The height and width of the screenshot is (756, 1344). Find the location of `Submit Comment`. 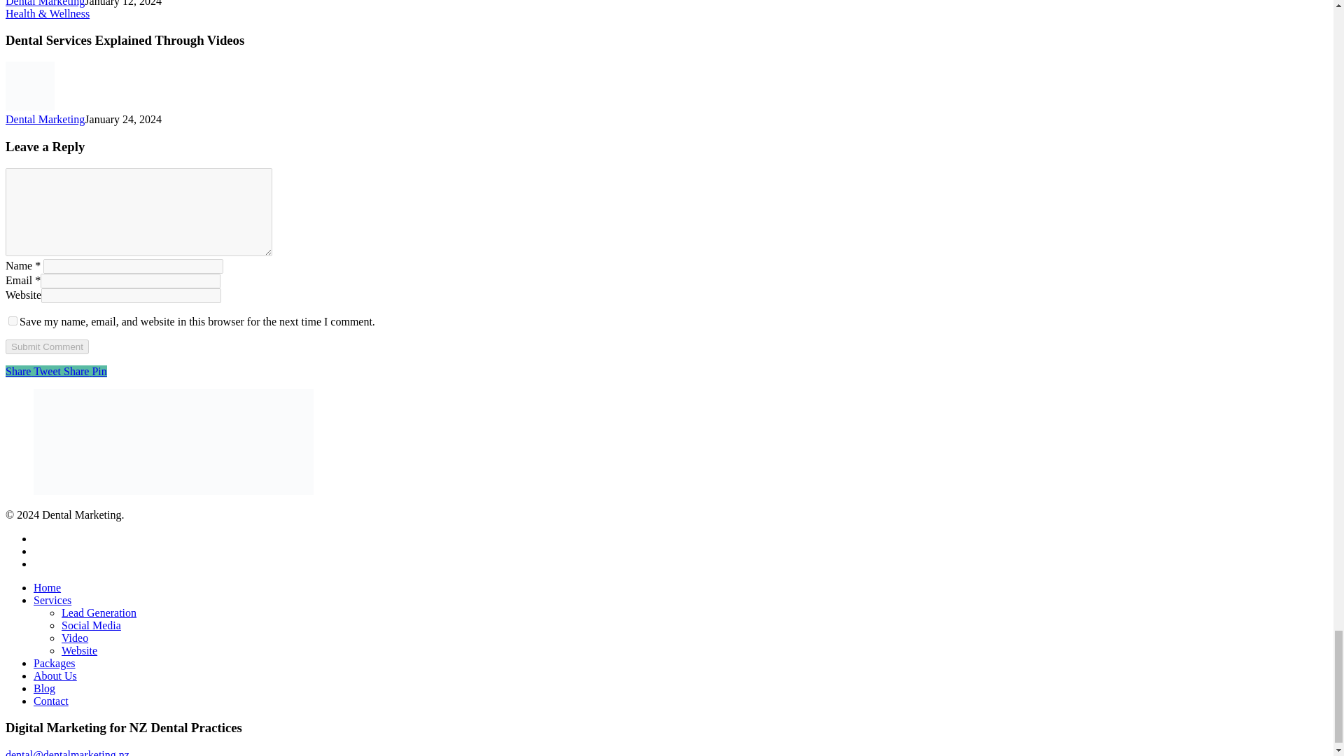

Submit Comment is located at coordinates (46, 346).